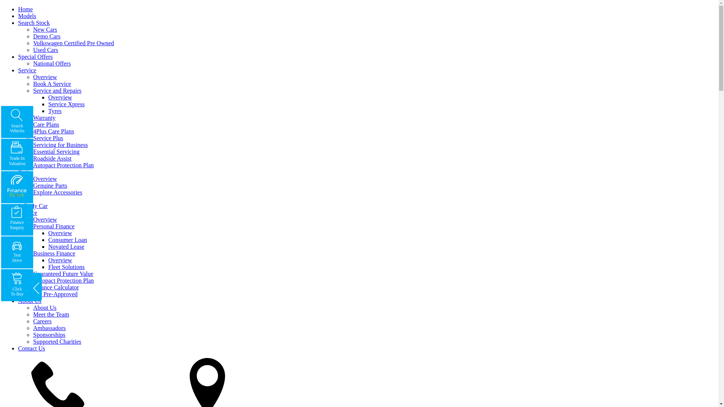 This screenshot has width=724, height=407. I want to click on Consumer Loan, so click(68, 240).